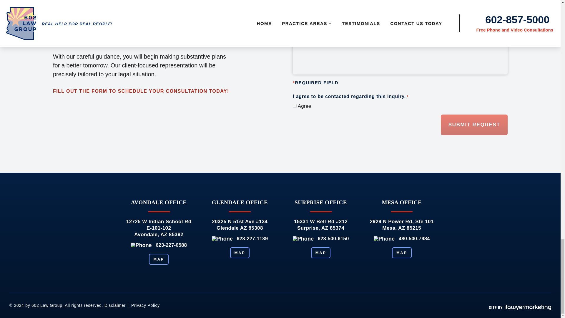 Image resolution: width=565 pixels, height=318 pixels. I want to click on Disclaimer, so click(115, 305).